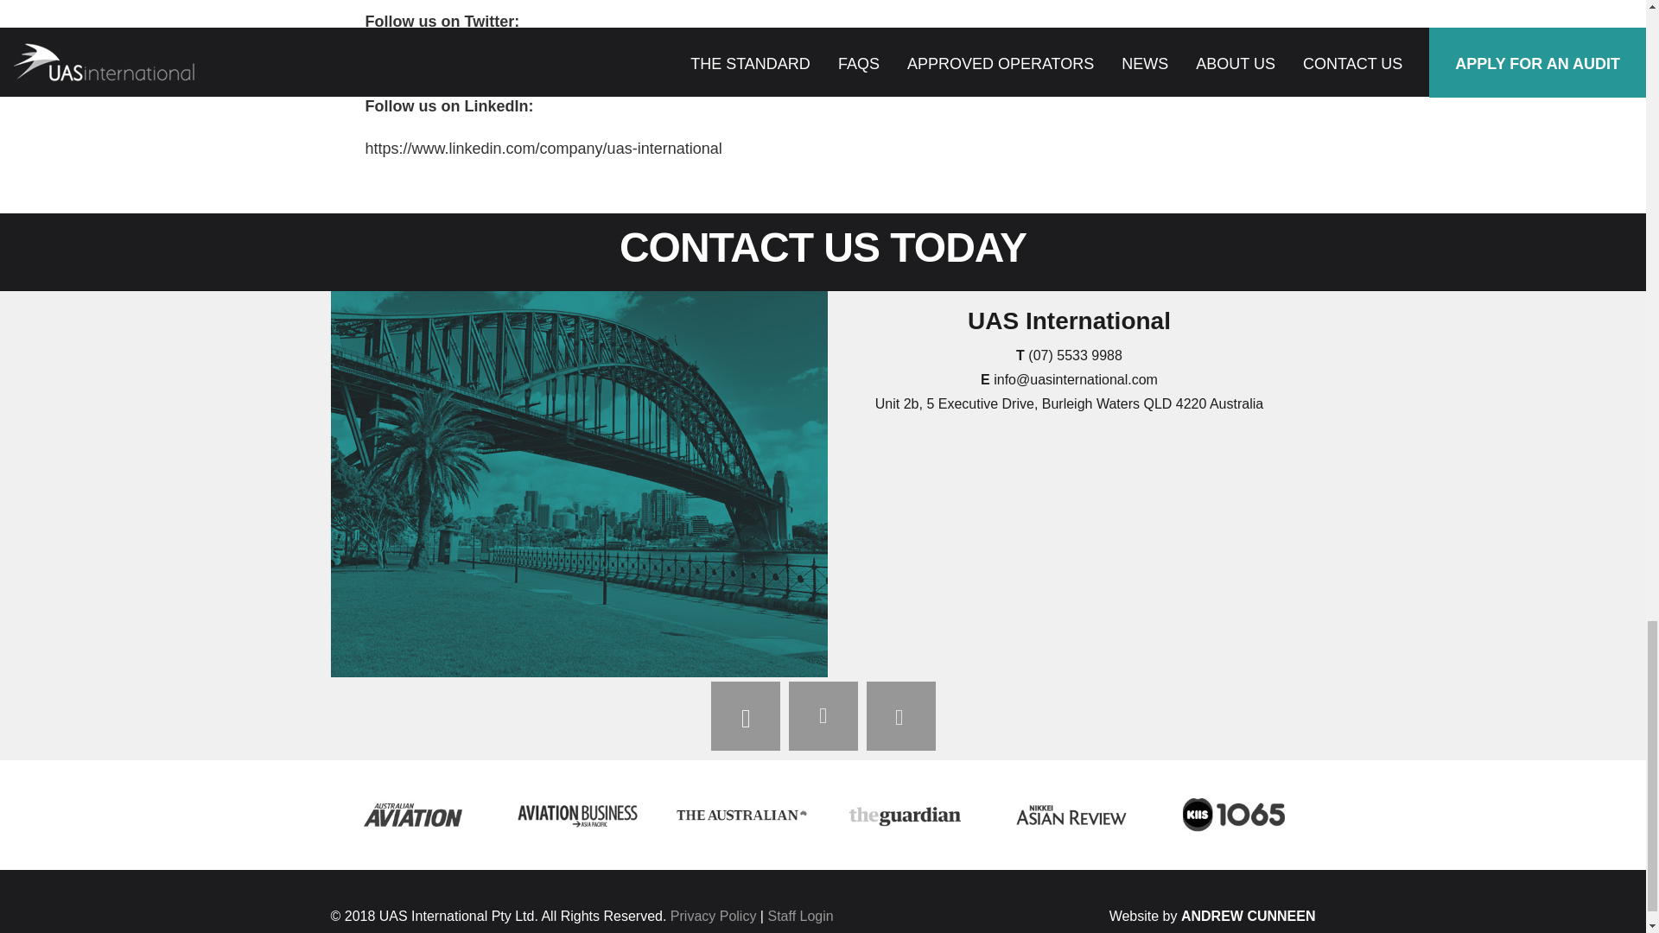  Describe the element at coordinates (713, 916) in the screenshot. I see `Privacy Policy` at that location.